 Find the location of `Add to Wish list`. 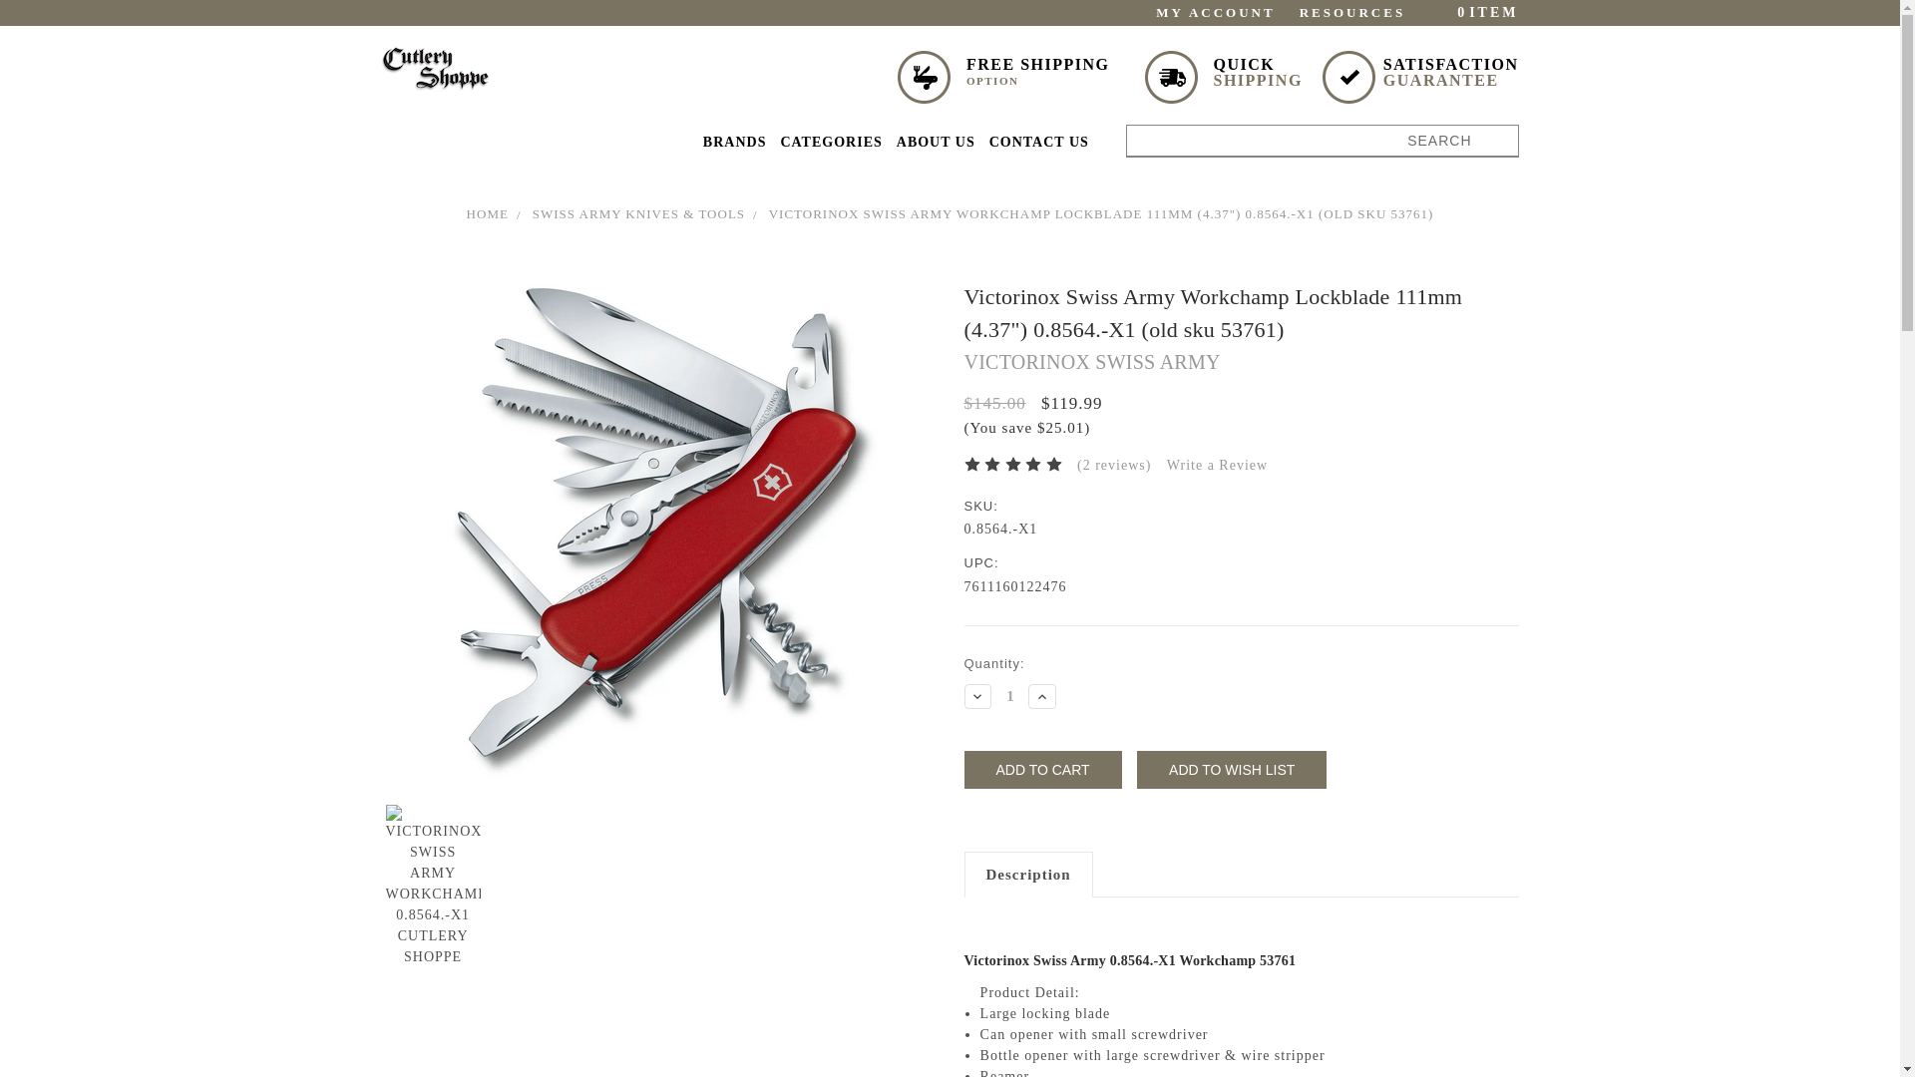

Add to Wish list is located at coordinates (1205, 12).